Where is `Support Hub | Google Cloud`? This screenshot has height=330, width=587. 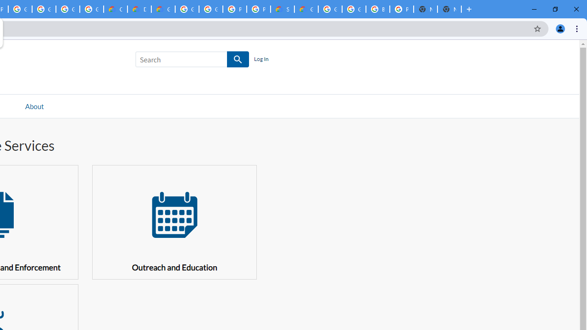 Support Hub | Google Cloud is located at coordinates (282, 9).